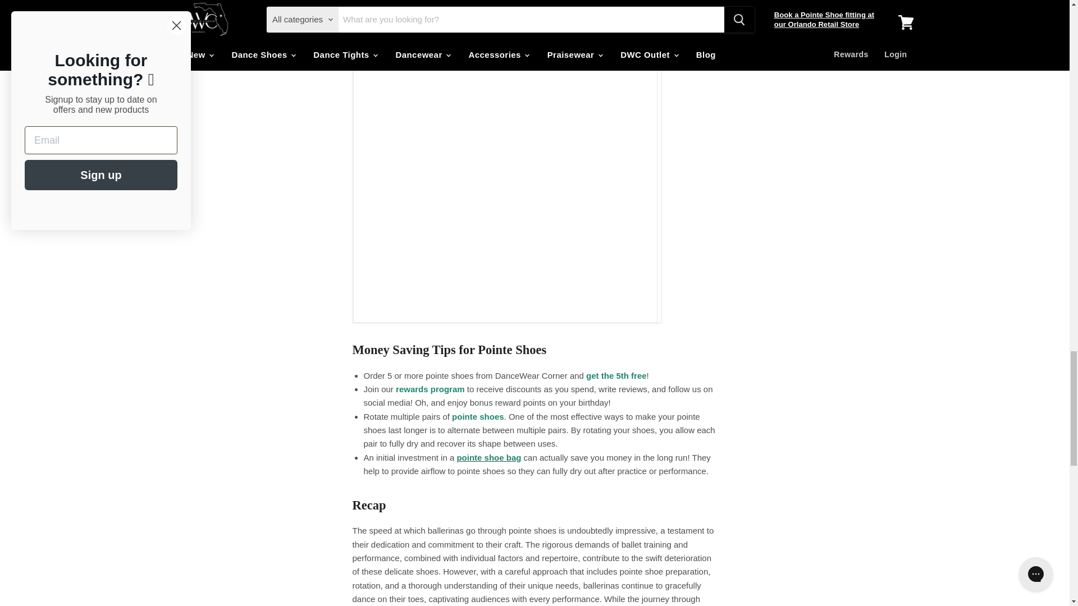 This screenshot has height=606, width=1078. Describe the element at coordinates (488, 457) in the screenshot. I see `pointe shoe bag` at that location.